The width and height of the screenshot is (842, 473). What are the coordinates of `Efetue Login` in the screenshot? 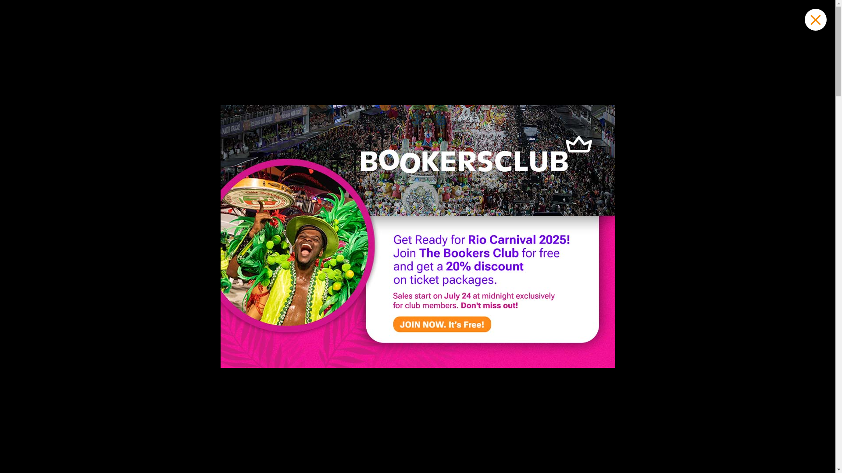 It's located at (778, 10).